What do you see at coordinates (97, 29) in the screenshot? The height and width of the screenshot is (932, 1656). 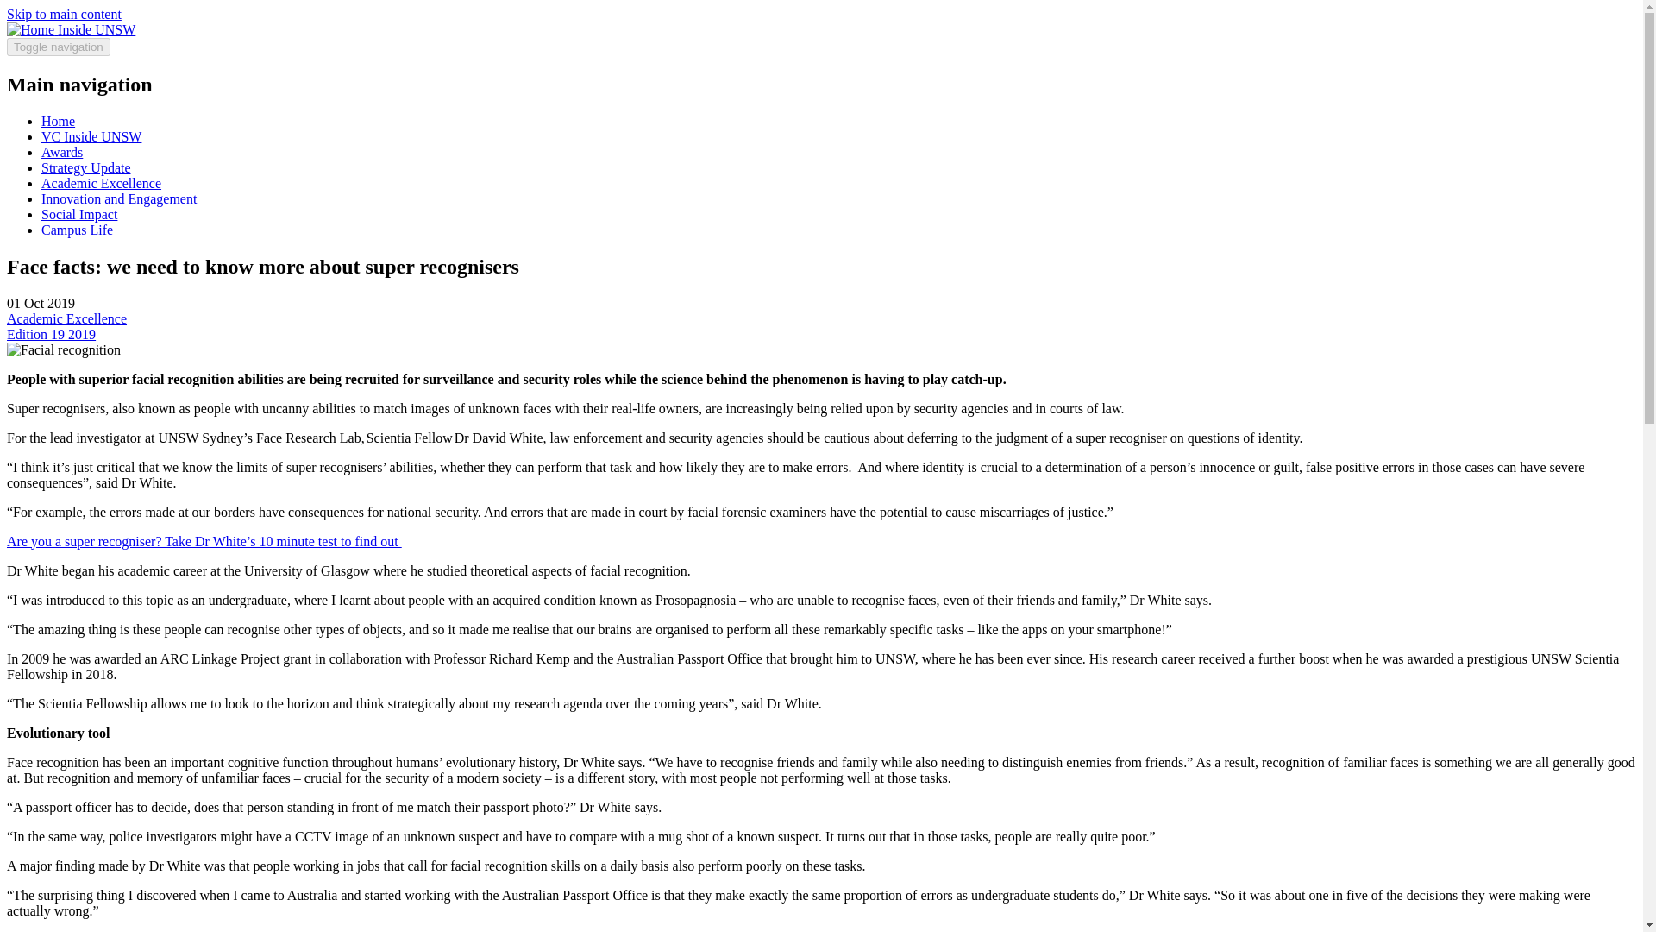 I see `Inside UNSW` at bounding box center [97, 29].